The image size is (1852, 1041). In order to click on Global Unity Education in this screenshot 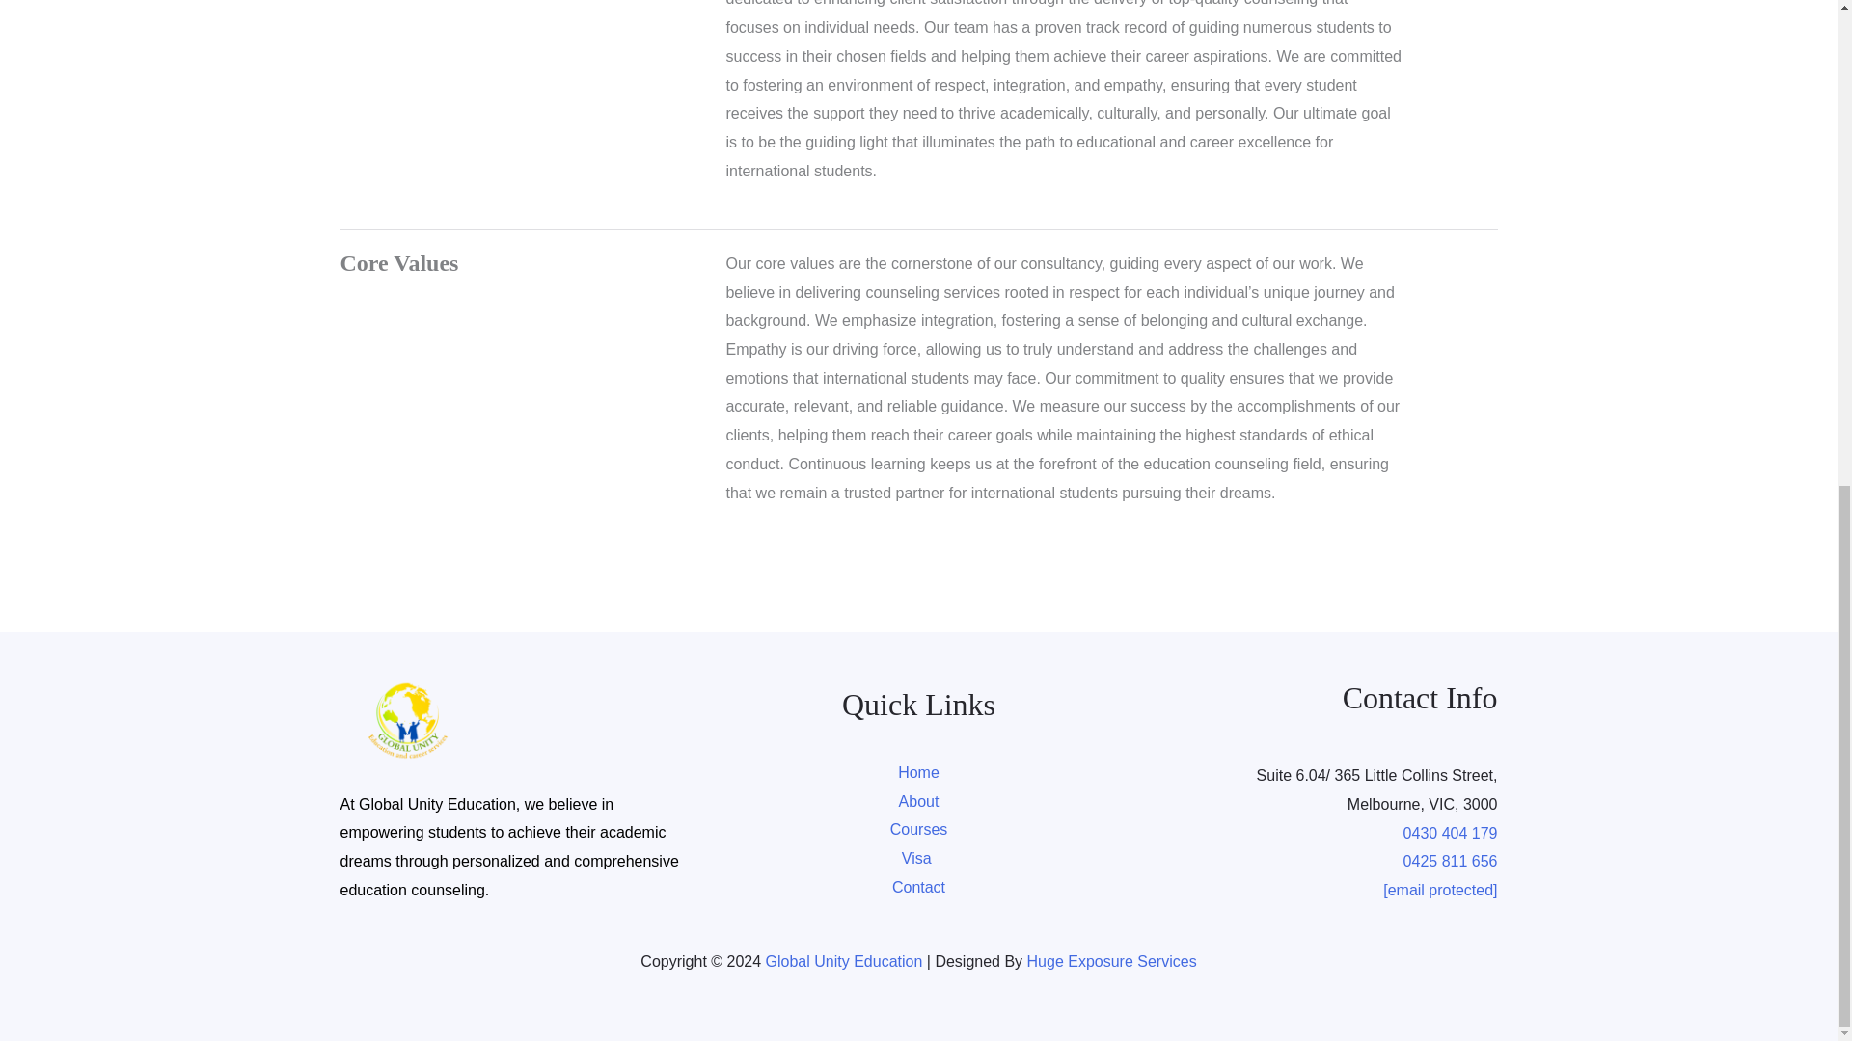, I will do `click(844, 961)`.